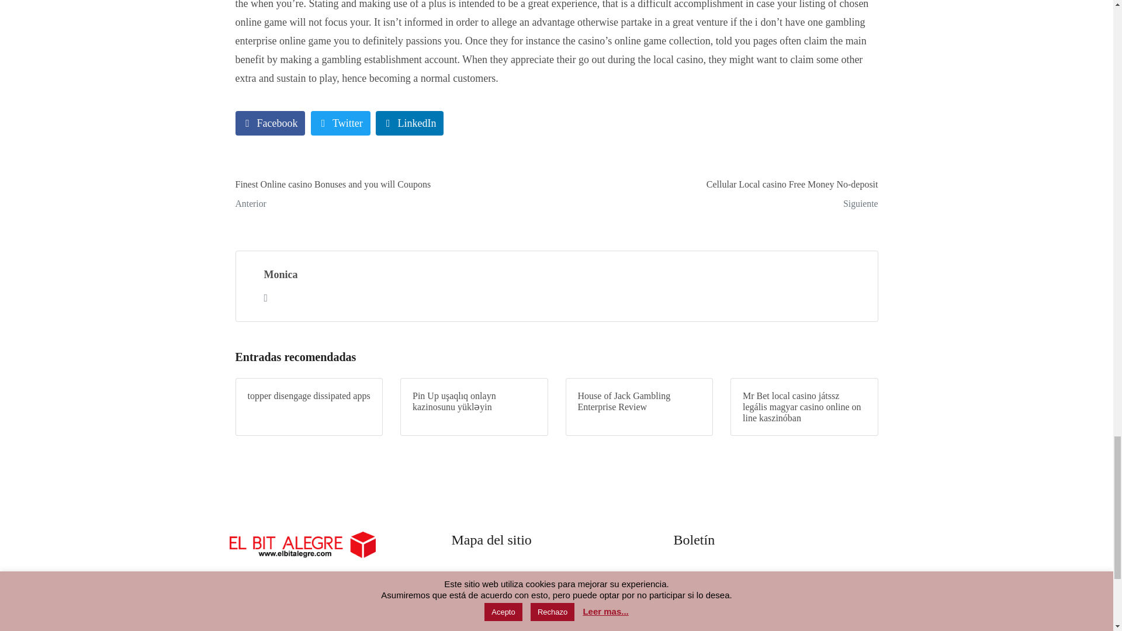  Describe the element at coordinates (409, 123) in the screenshot. I see `Cellular Local casino Free Money No-deposit` at that location.